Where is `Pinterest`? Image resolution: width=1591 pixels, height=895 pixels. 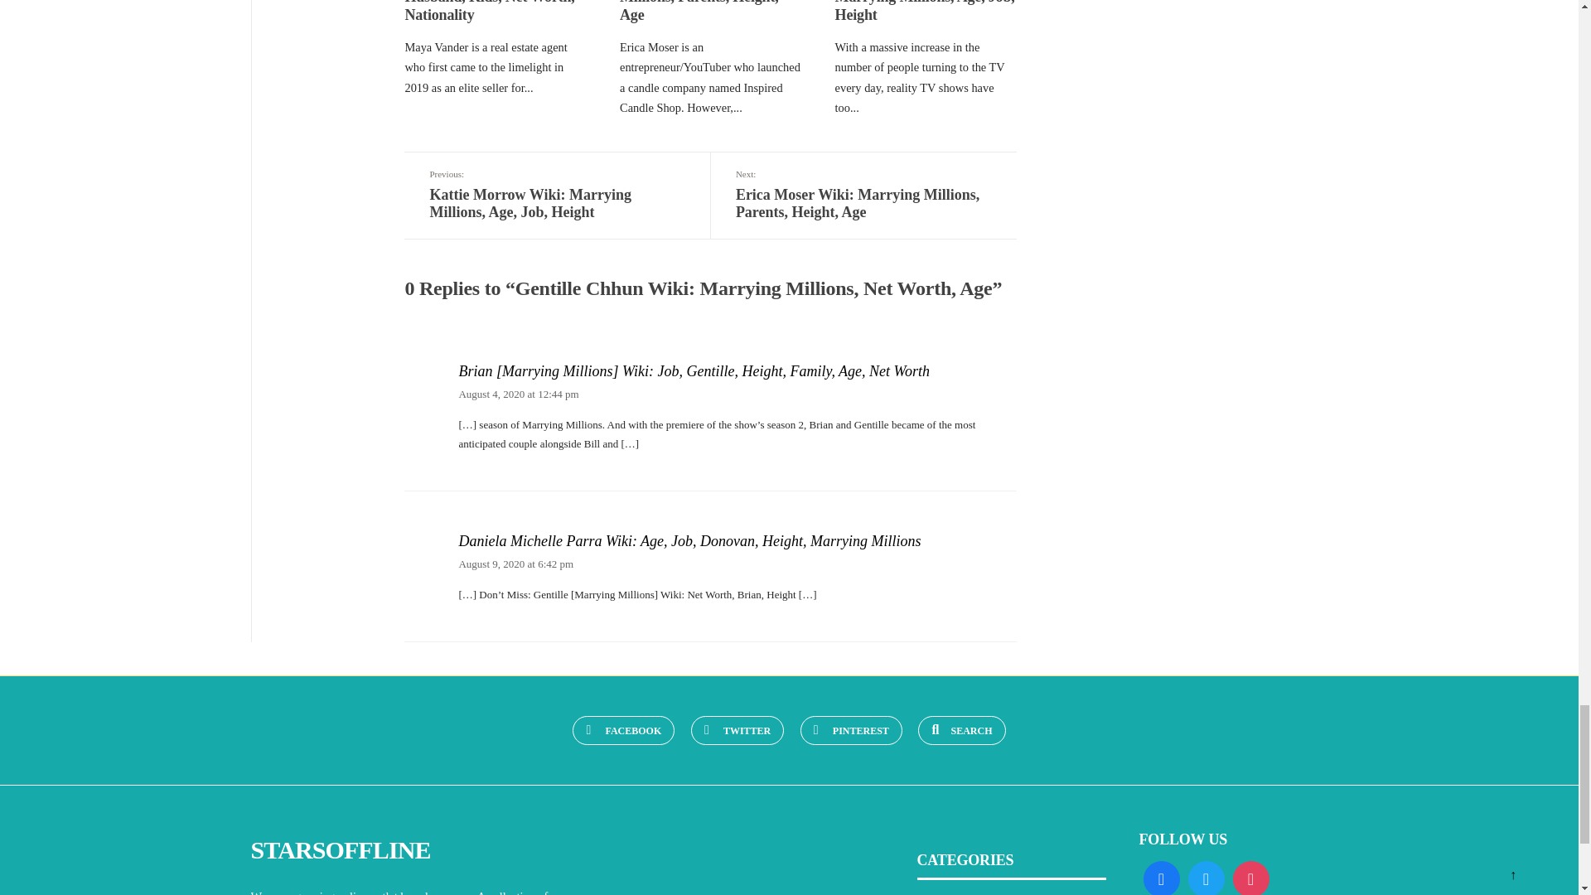 Pinterest is located at coordinates (850, 730).